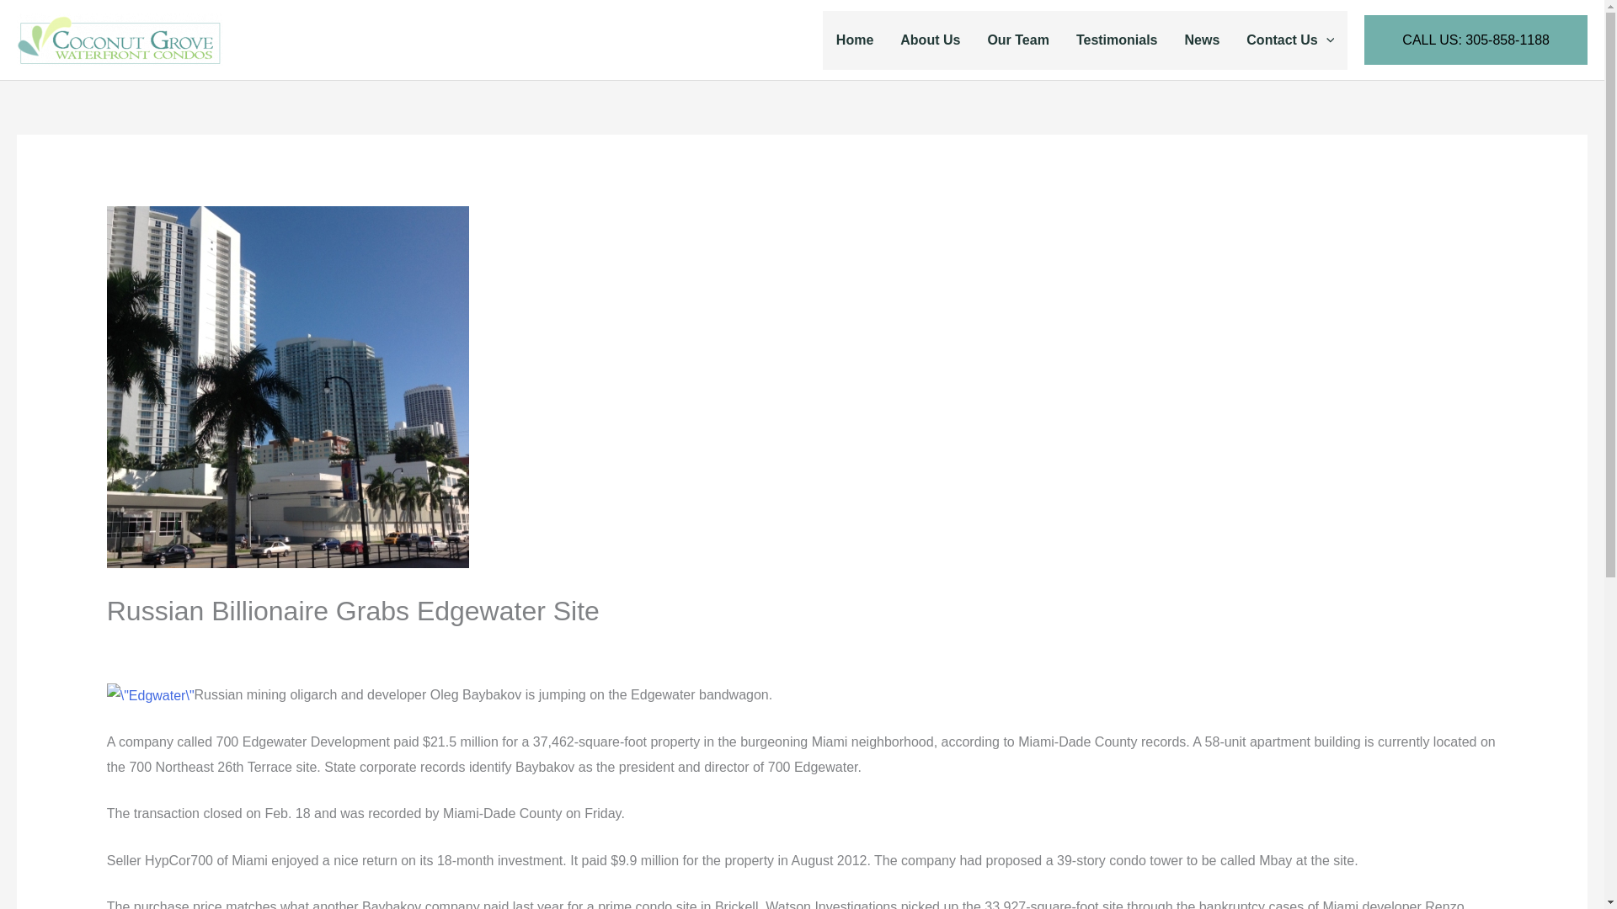 This screenshot has height=909, width=1617. Describe the element at coordinates (1017, 39) in the screenshot. I see `Our Team` at that location.